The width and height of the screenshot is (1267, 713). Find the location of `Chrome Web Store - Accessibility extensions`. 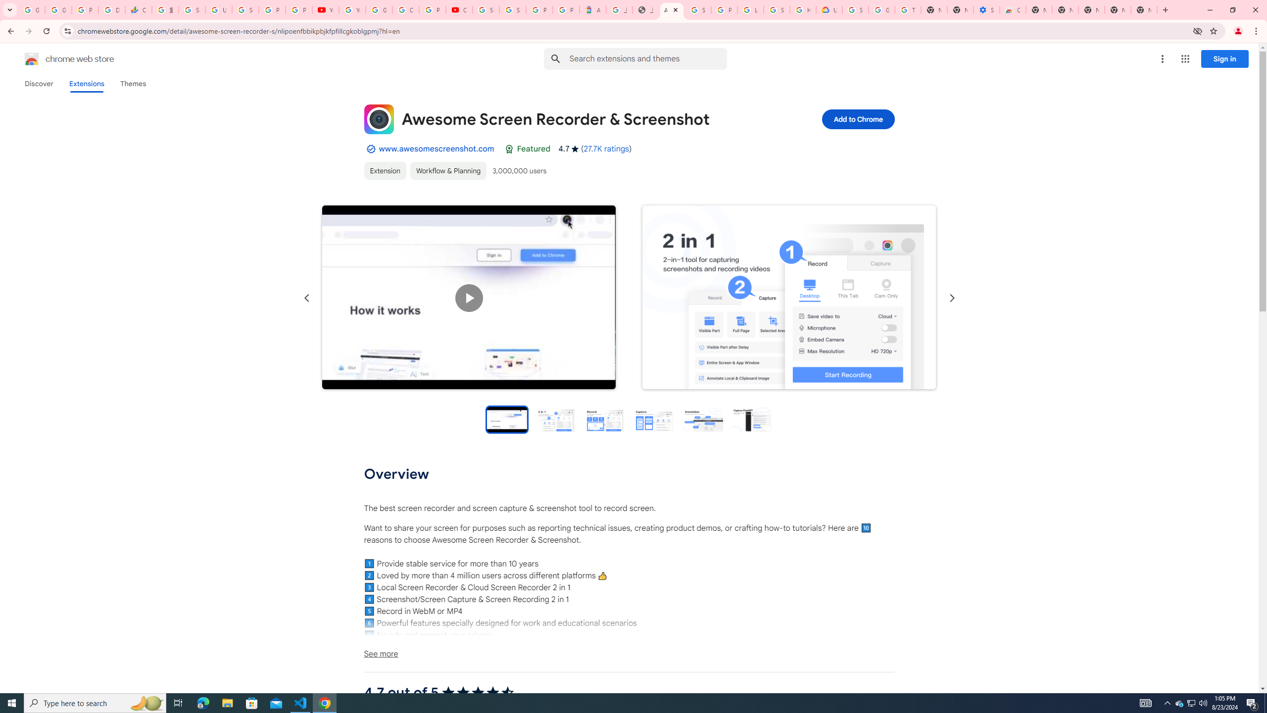

Chrome Web Store - Accessibility extensions is located at coordinates (1013, 10).